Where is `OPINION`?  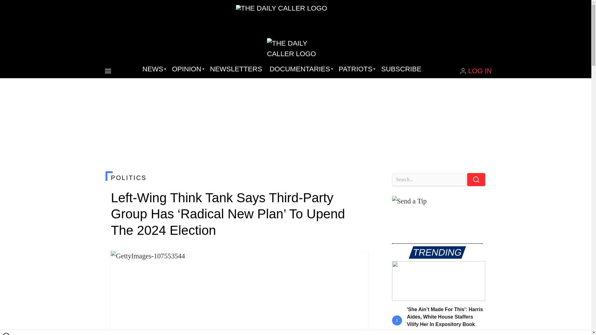 OPINION is located at coordinates (187, 69).